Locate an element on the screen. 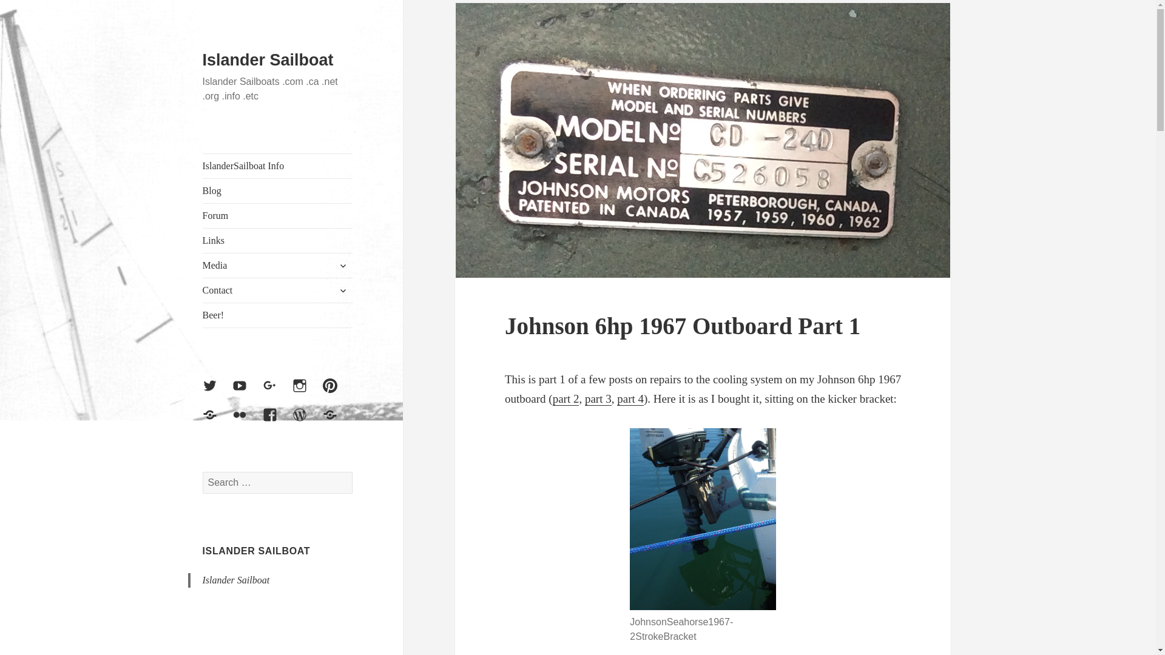  Pinterest is located at coordinates (337, 393).